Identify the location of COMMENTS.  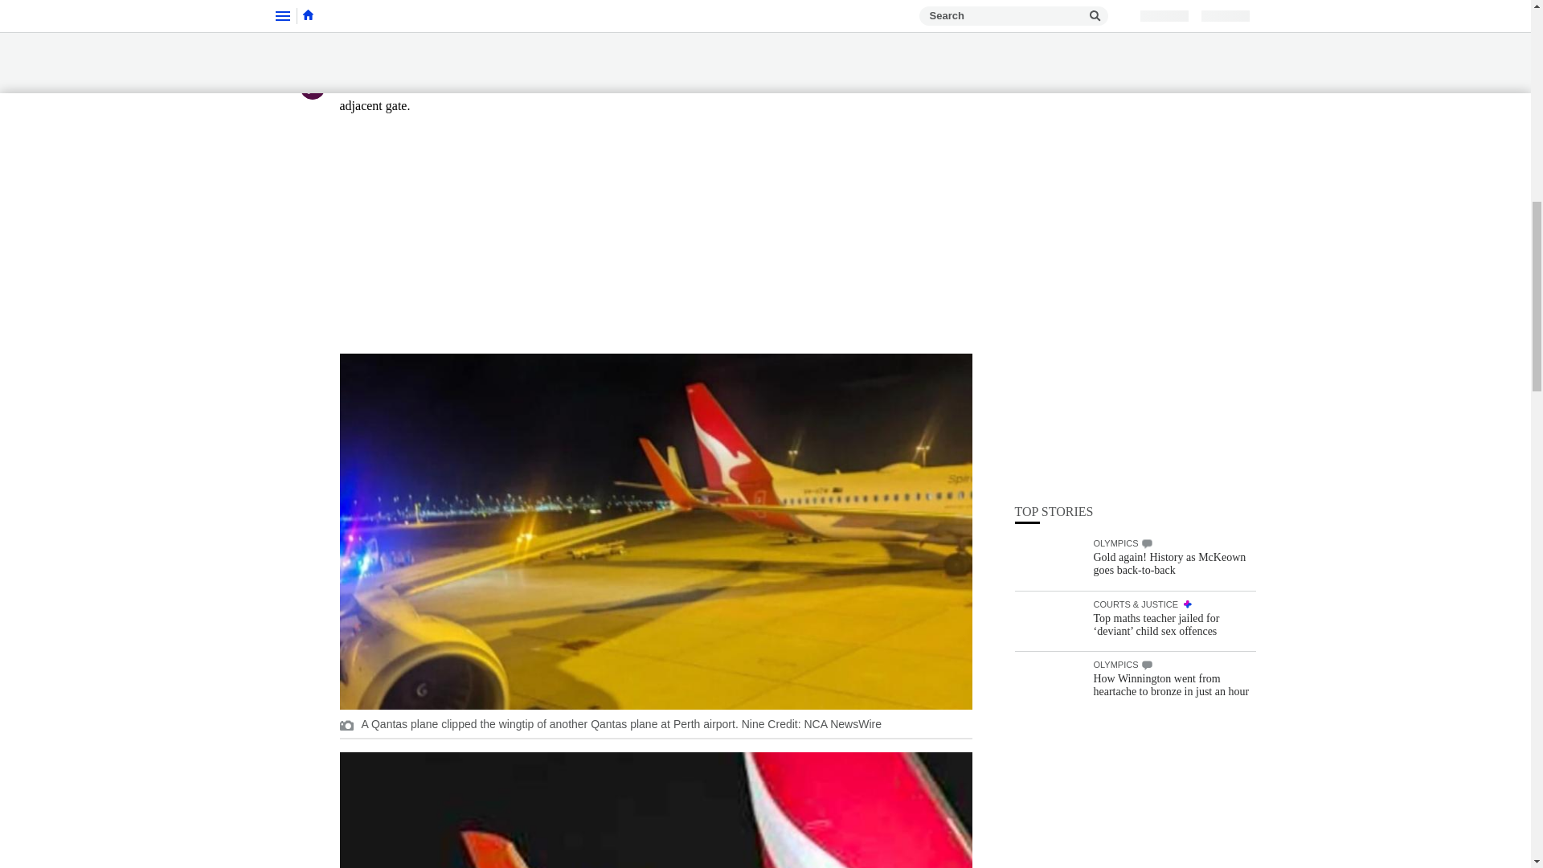
(1147, 293).